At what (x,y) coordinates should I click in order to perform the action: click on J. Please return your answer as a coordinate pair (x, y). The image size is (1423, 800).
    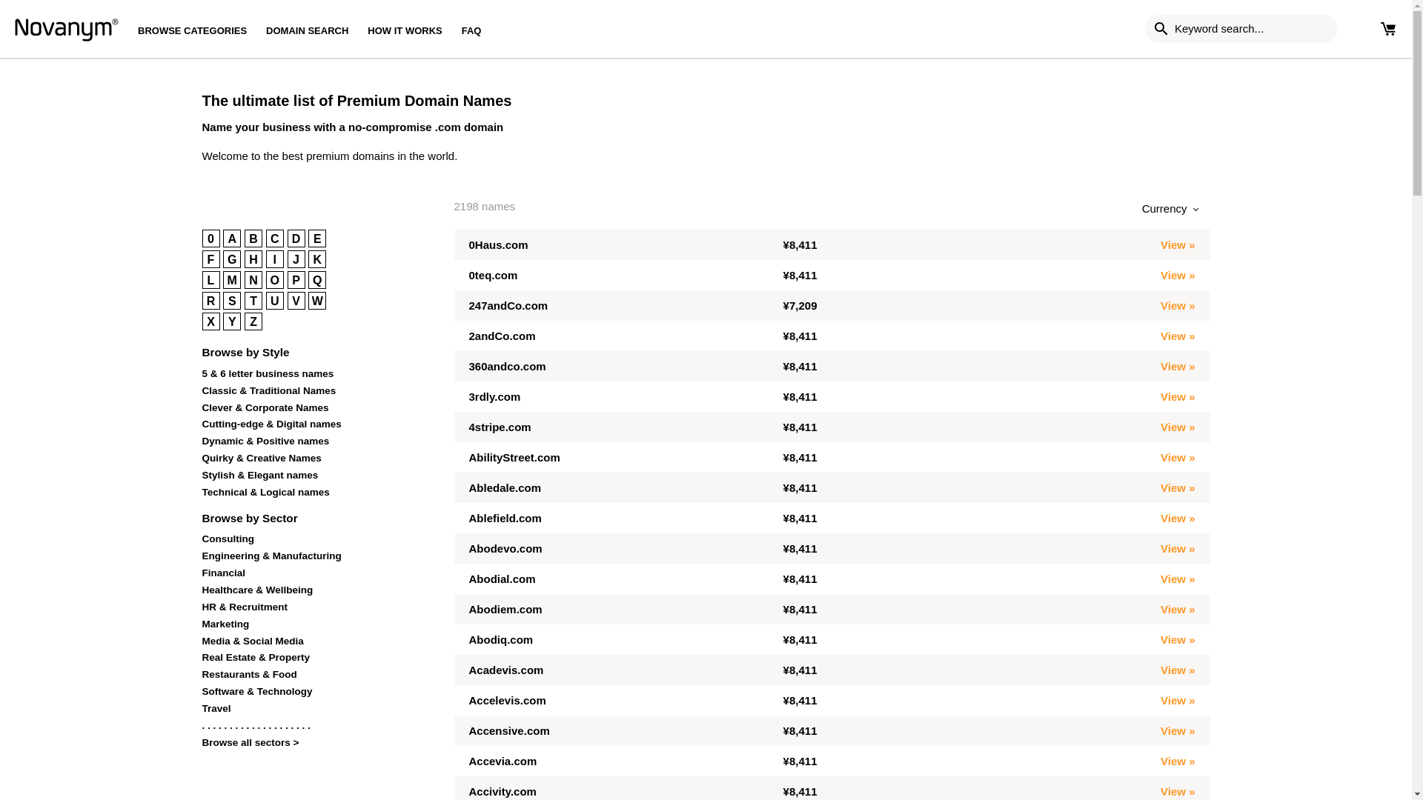
    Looking at the image, I should click on (296, 259).